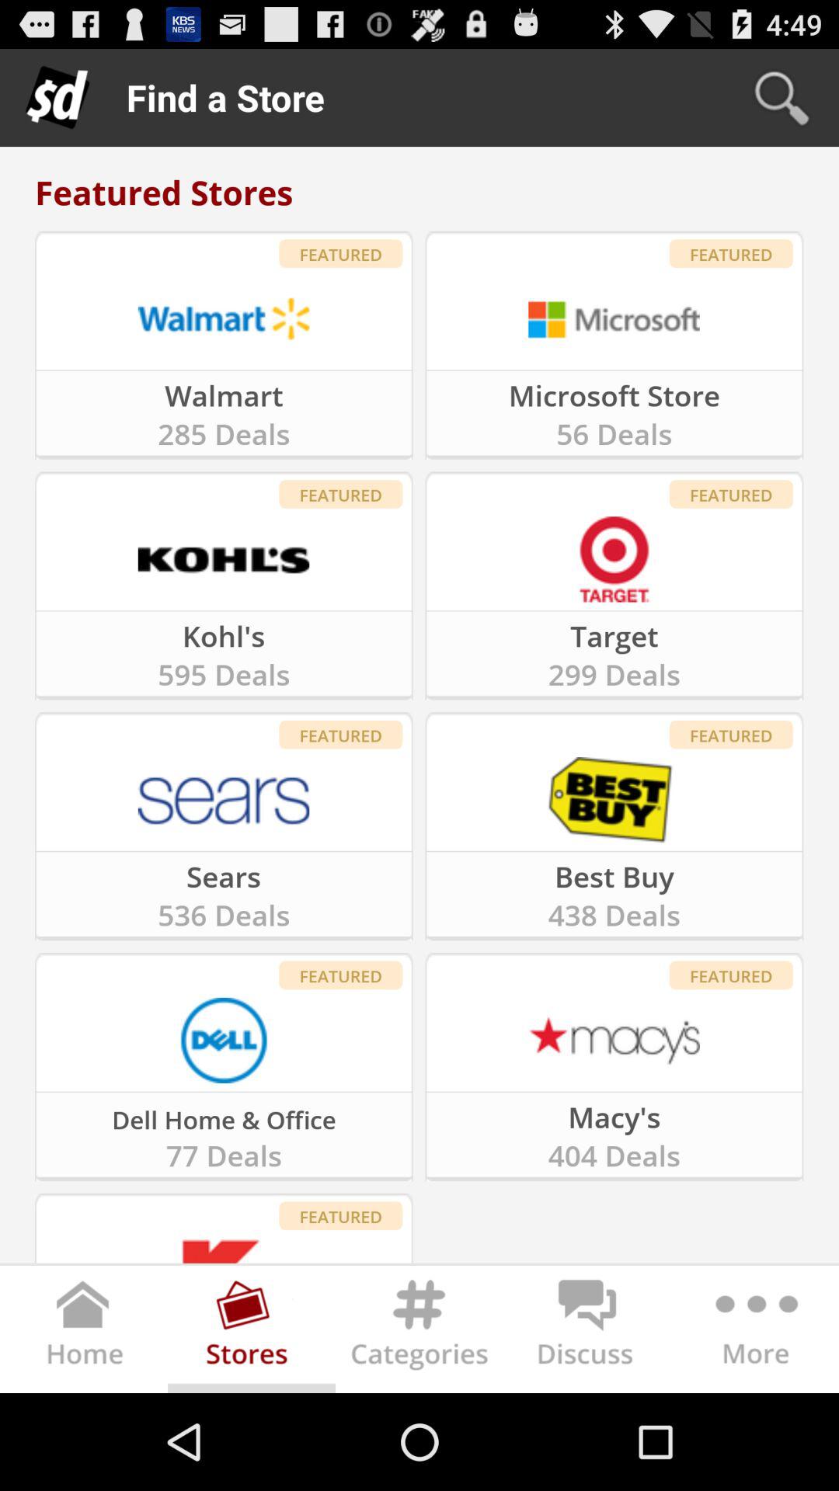  What do you see at coordinates (755, 1333) in the screenshot?
I see `more options` at bounding box center [755, 1333].